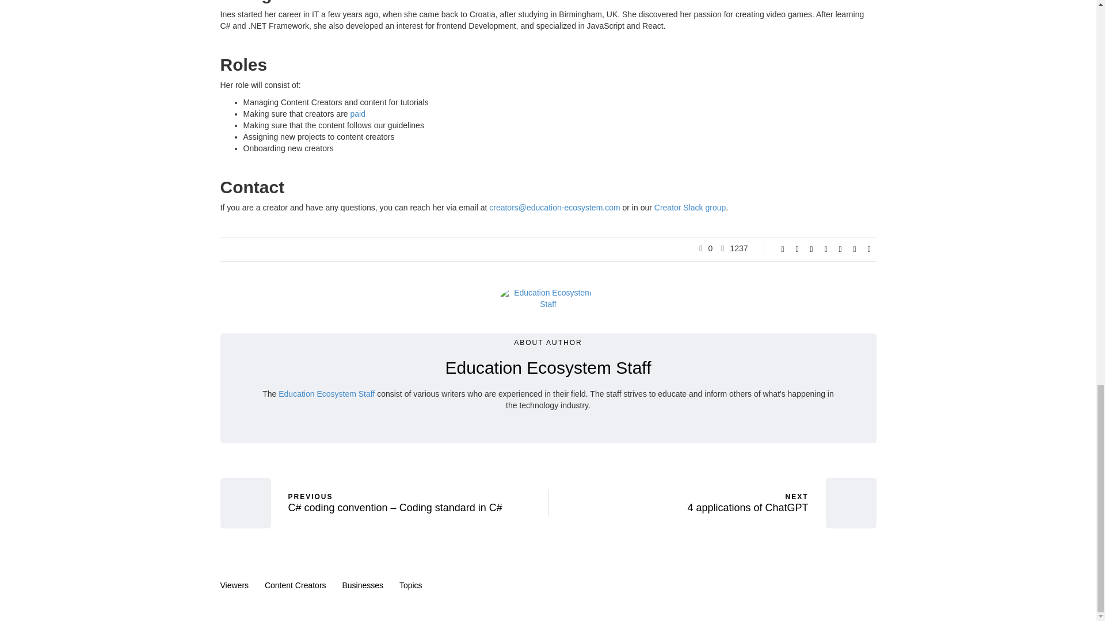 This screenshot has width=1105, height=621. Describe the element at coordinates (869, 248) in the screenshot. I see `Share by Email` at that location.